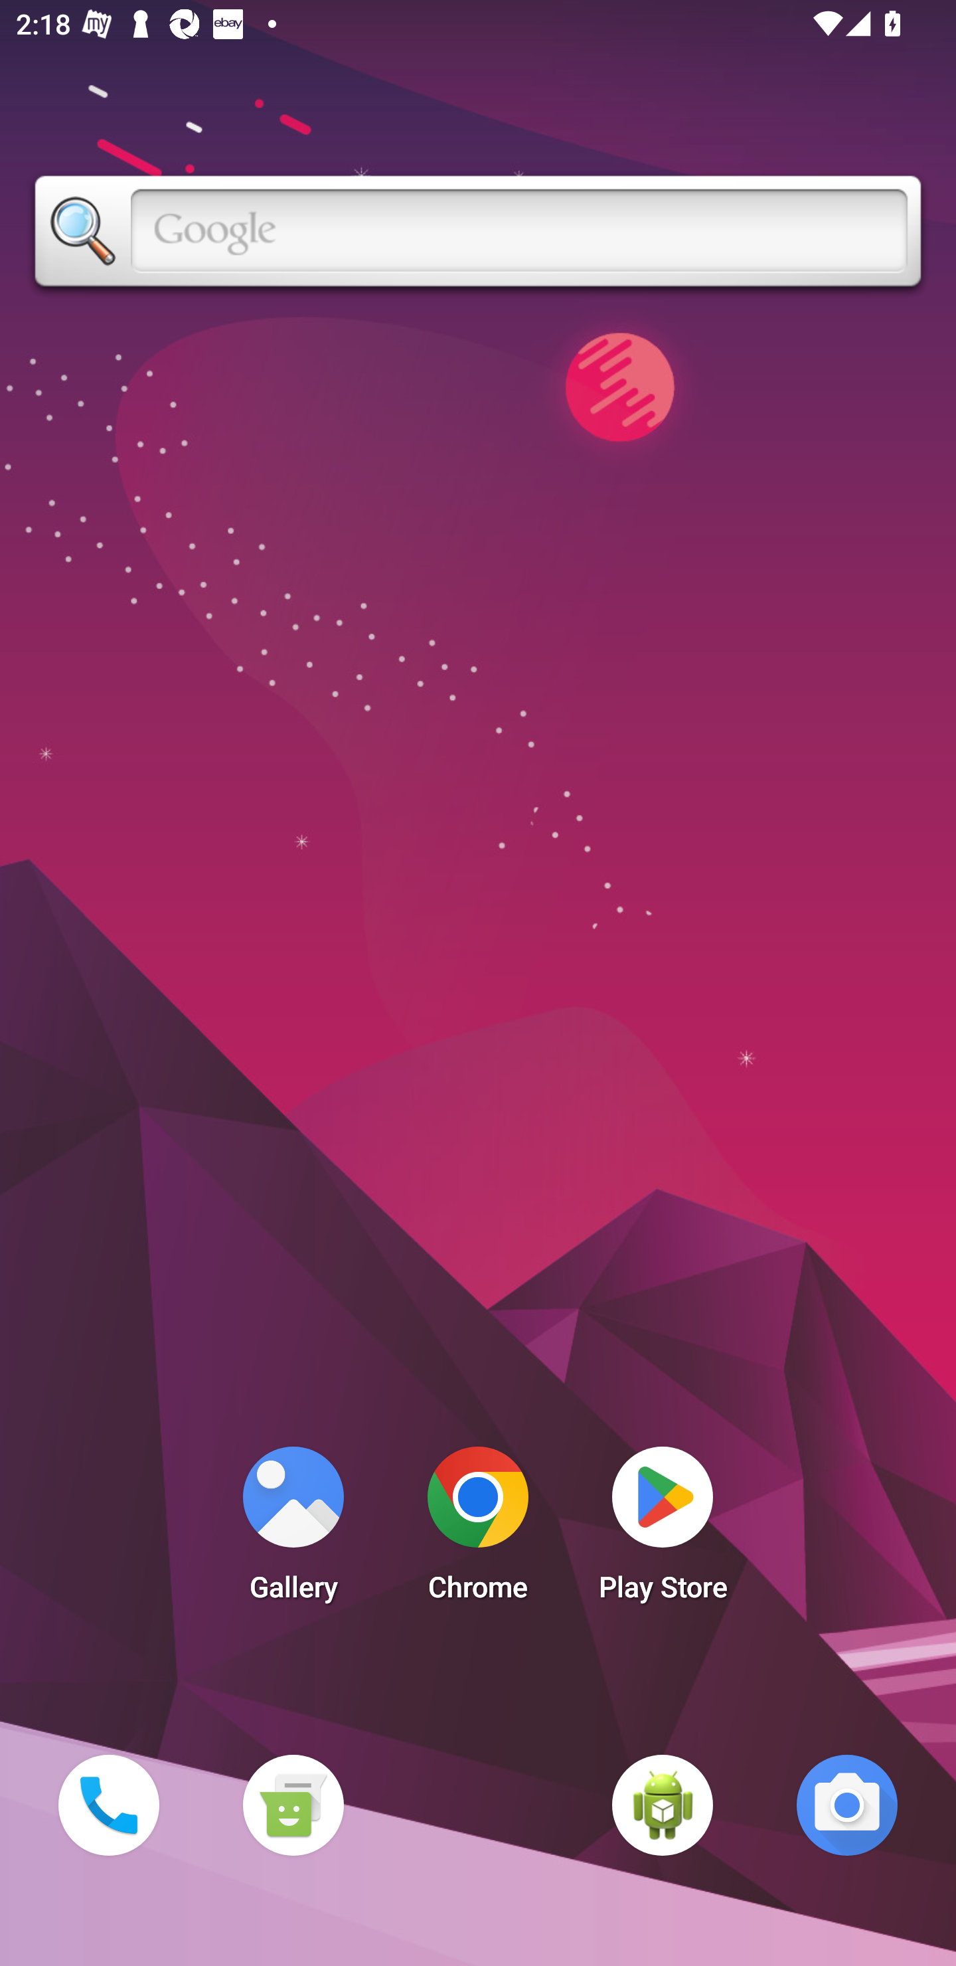  Describe the element at coordinates (847, 1805) in the screenshot. I see `Camera` at that location.